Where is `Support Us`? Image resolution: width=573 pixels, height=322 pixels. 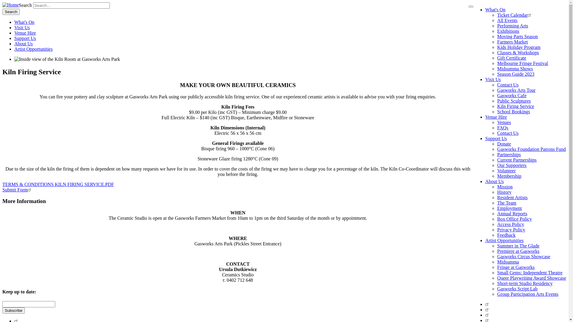
Support Us is located at coordinates (25, 38).